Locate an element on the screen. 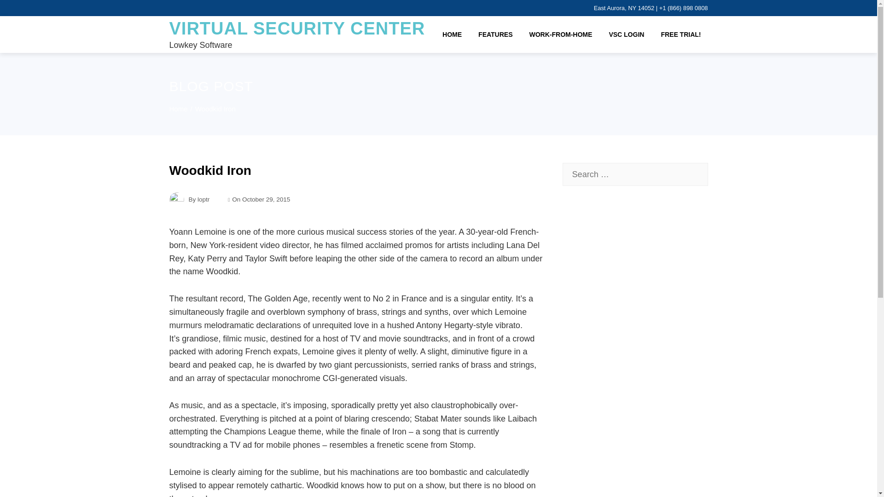  Home is located at coordinates (179, 109).